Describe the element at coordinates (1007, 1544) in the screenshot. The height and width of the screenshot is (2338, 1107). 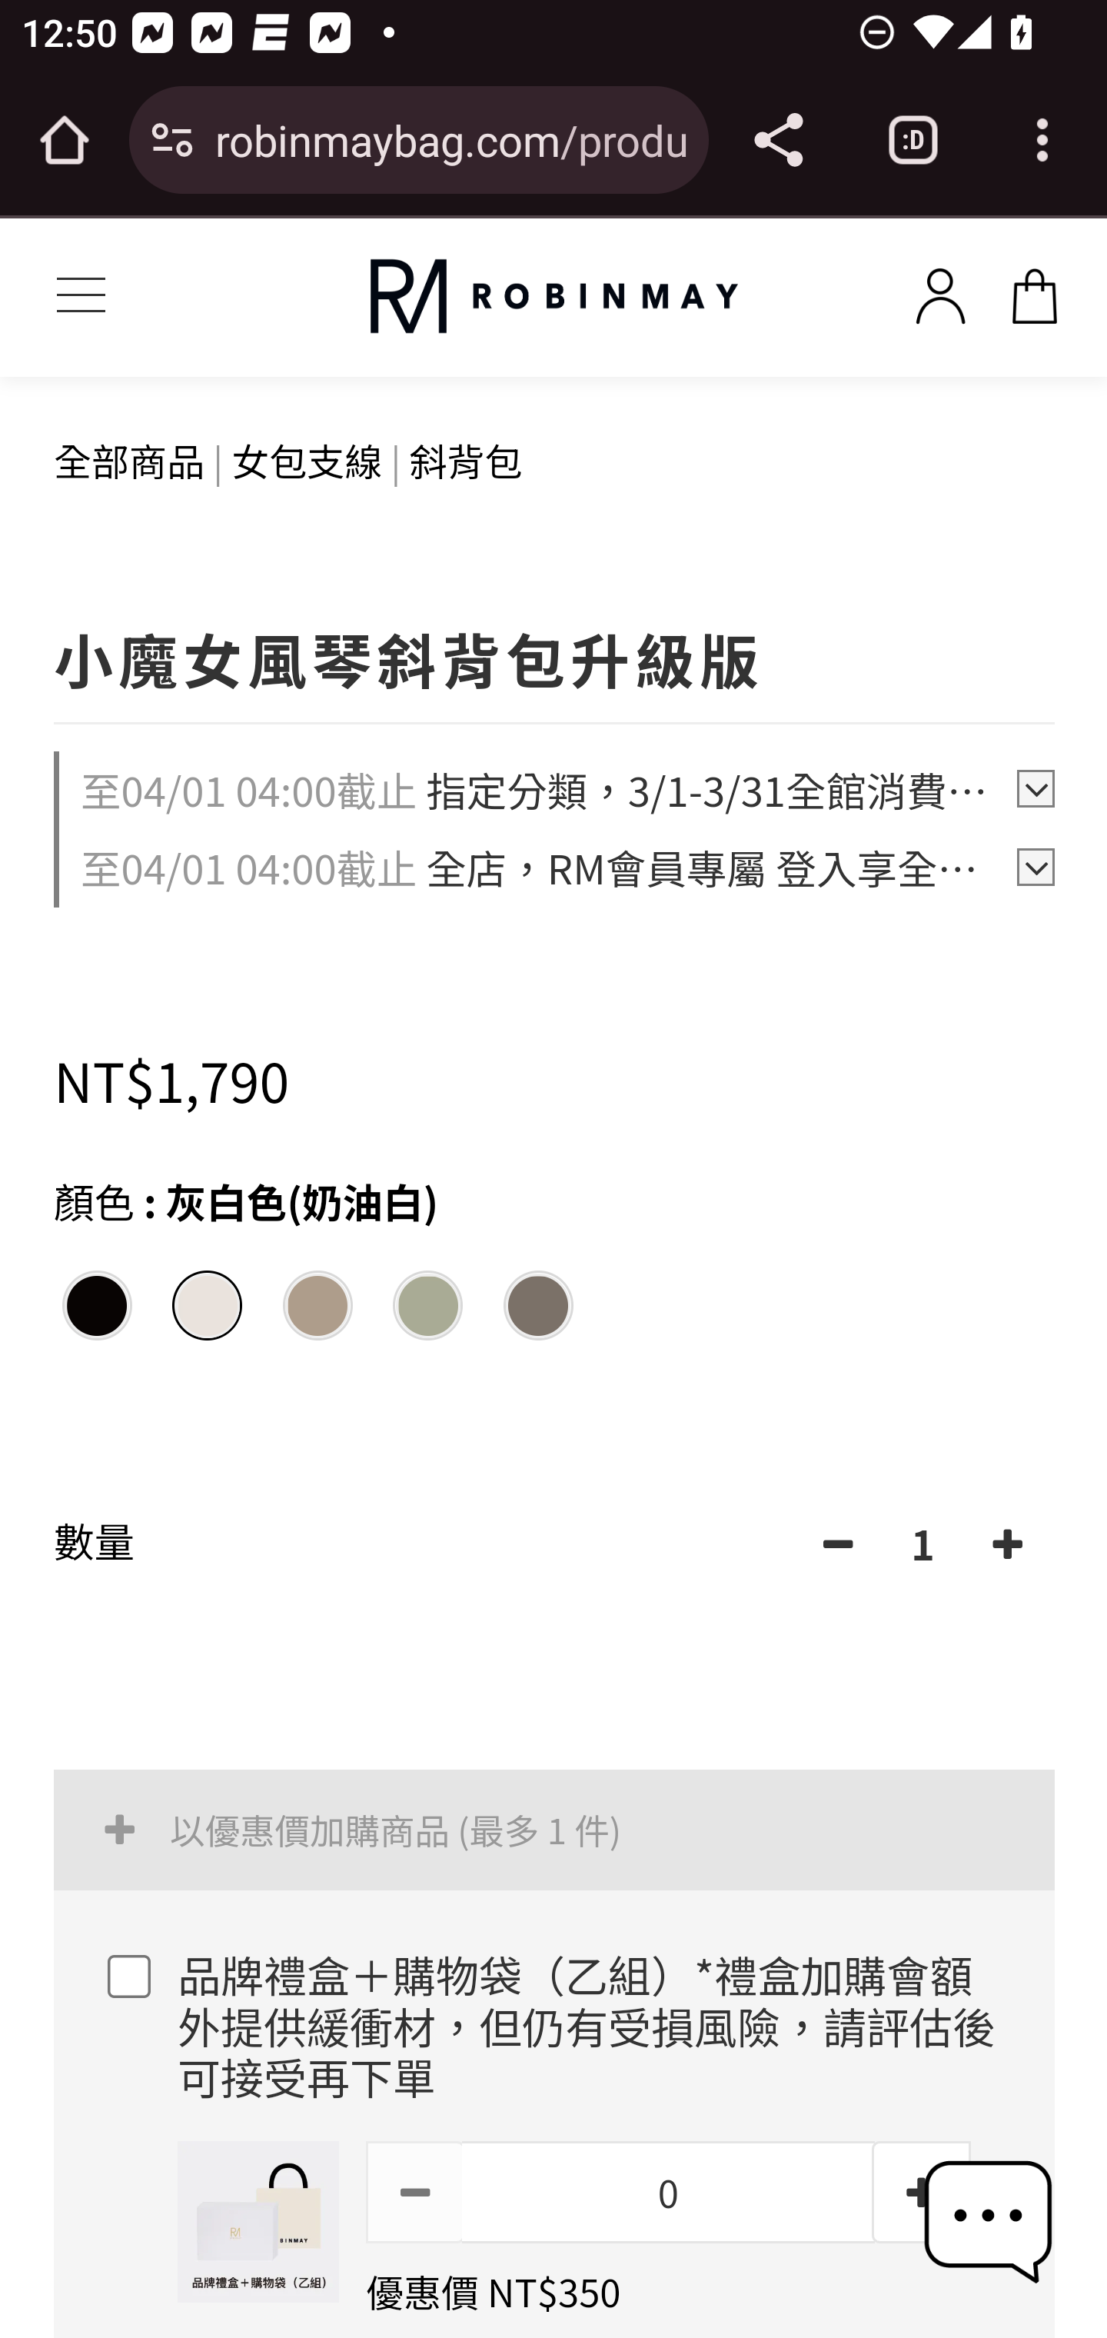
I see `` at that location.